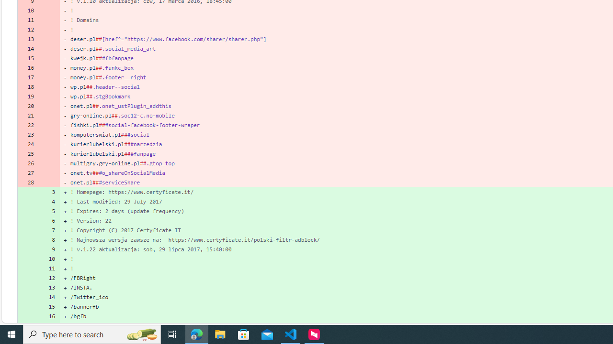 The width and height of the screenshot is (613, 344). Describe the element at coordinates (49, 239) in the screenshot. I see `8` at that location.